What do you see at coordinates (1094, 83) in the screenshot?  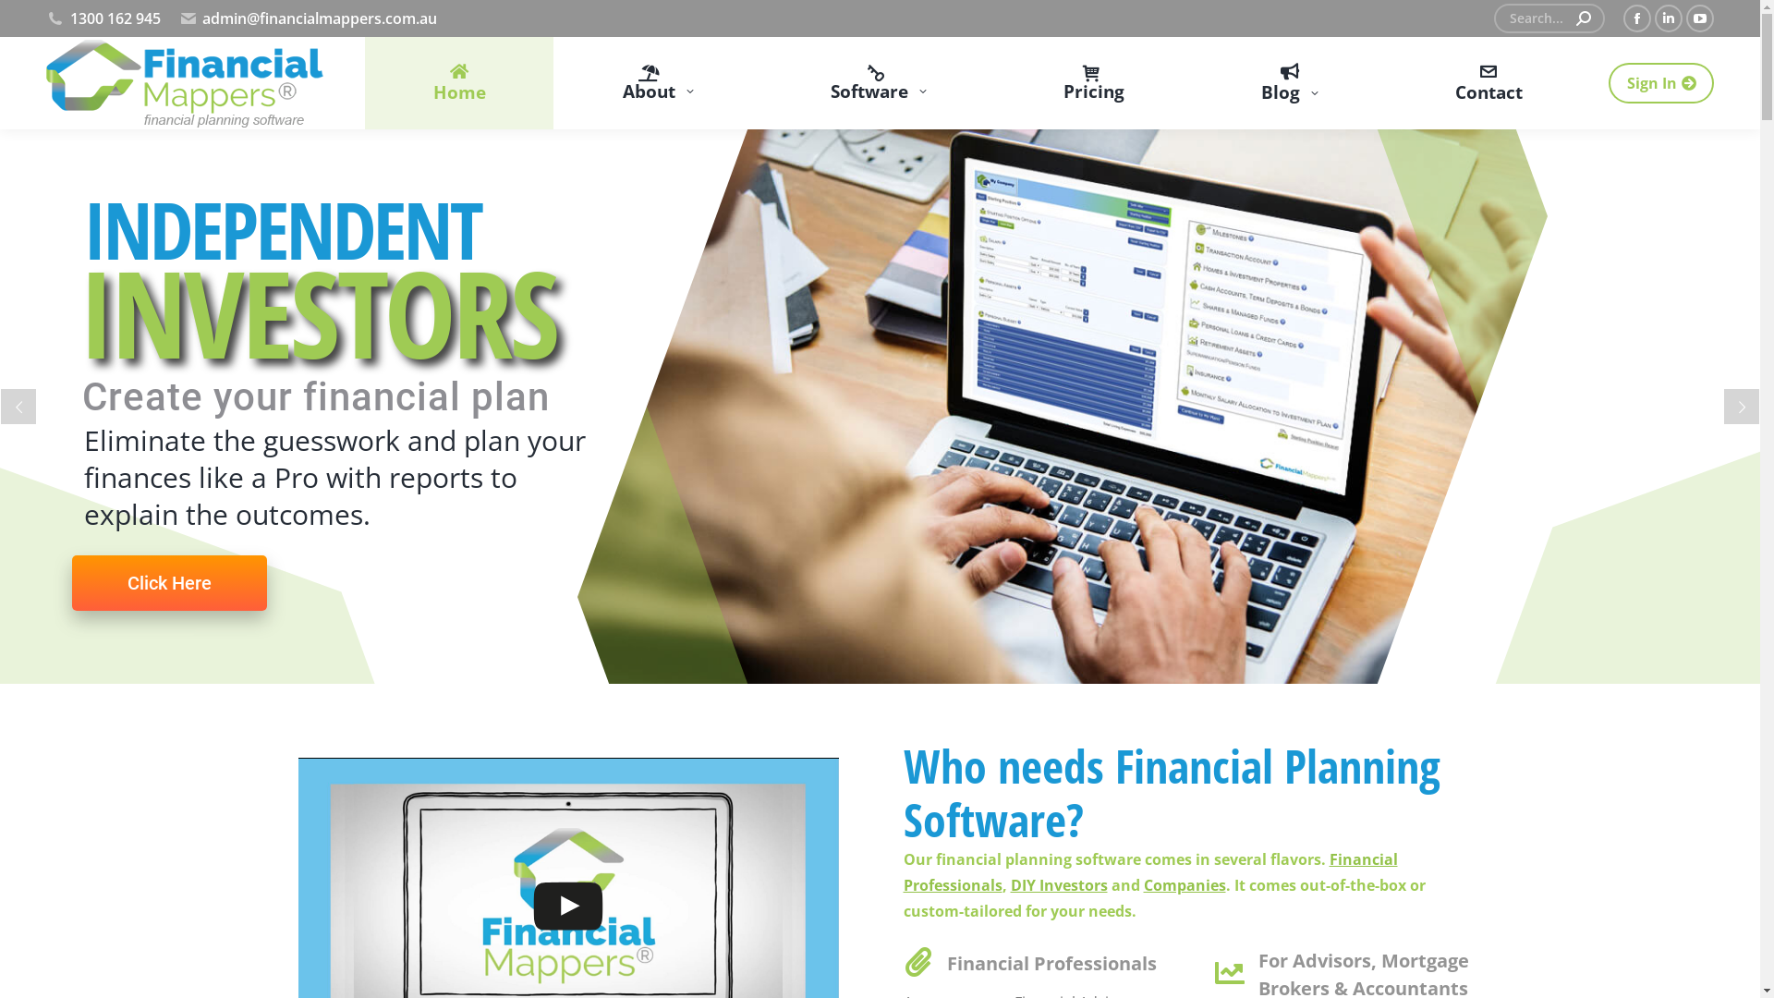 I see `Pricing` at bounding box center [1094, 83].